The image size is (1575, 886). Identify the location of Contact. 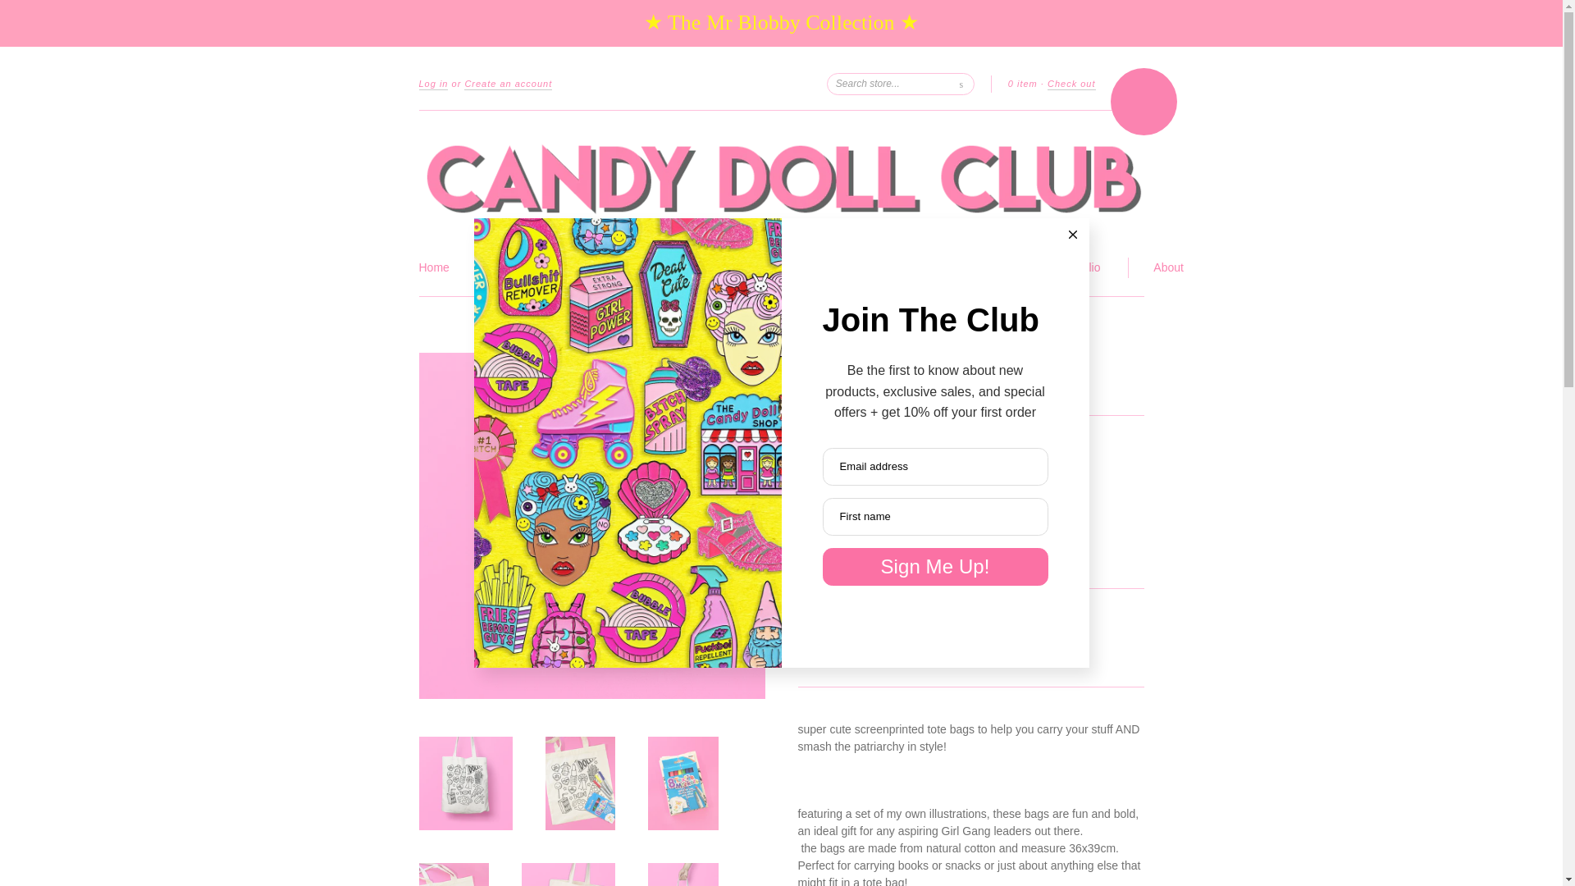
(984, 267).